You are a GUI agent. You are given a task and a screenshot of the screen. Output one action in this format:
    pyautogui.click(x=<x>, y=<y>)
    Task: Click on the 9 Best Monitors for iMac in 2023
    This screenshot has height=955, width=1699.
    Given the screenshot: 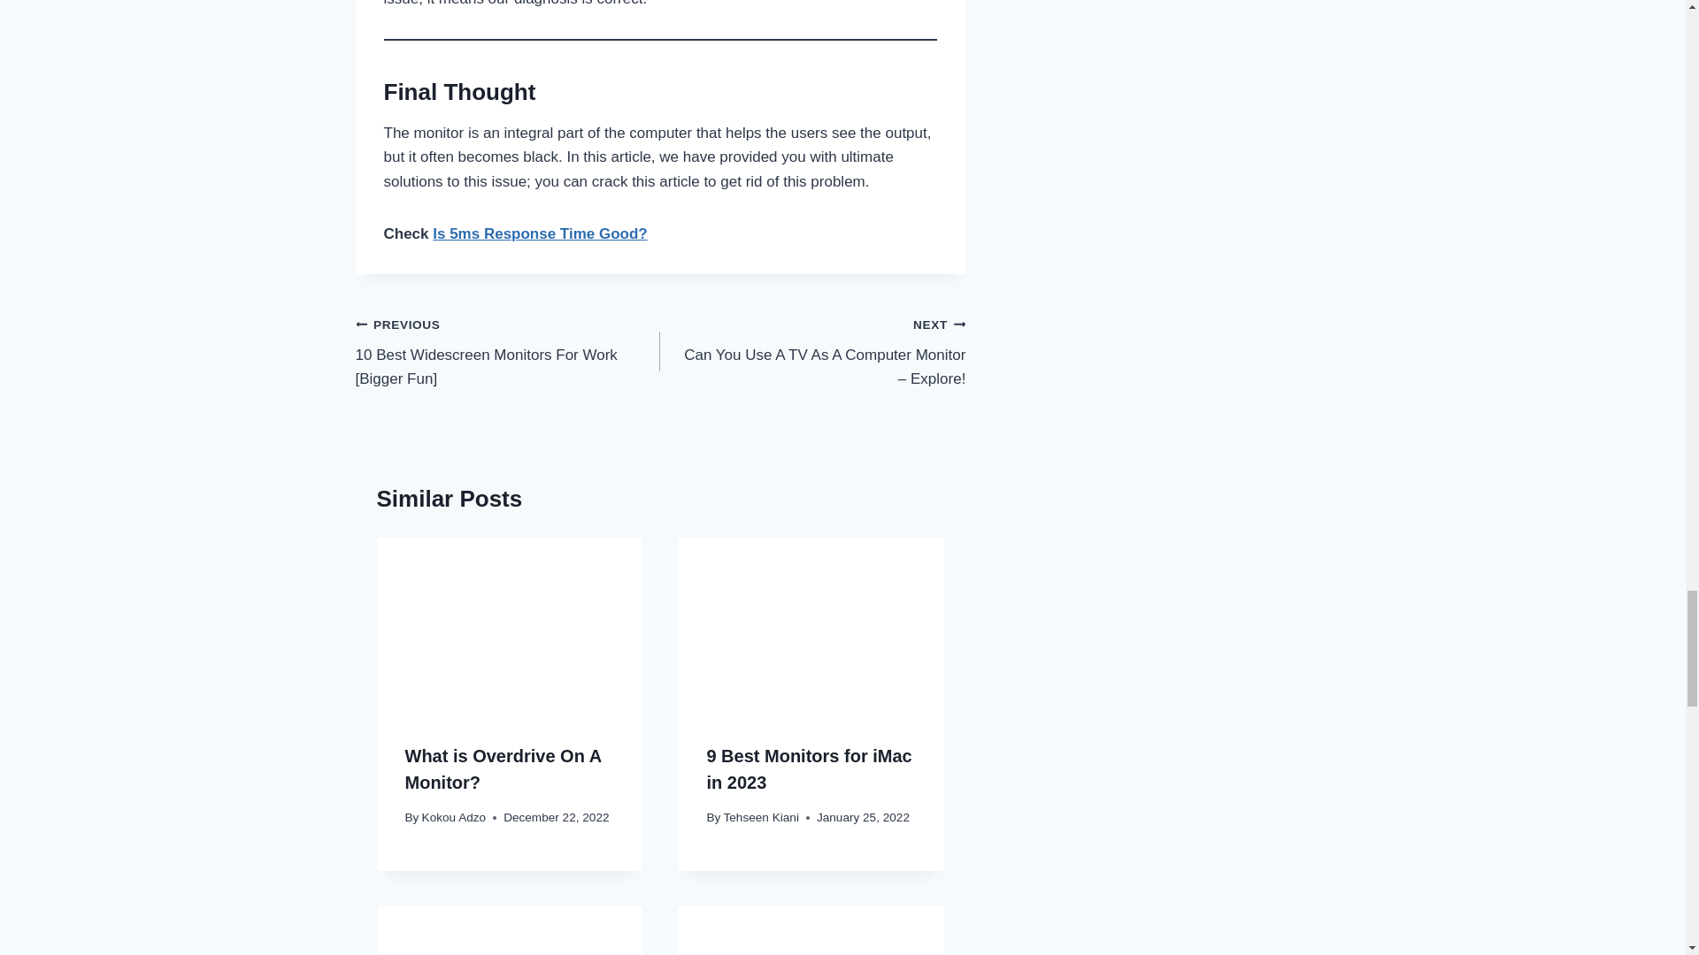 What is the action you would take?
    pyautogui.click(x=809, y=769)
    